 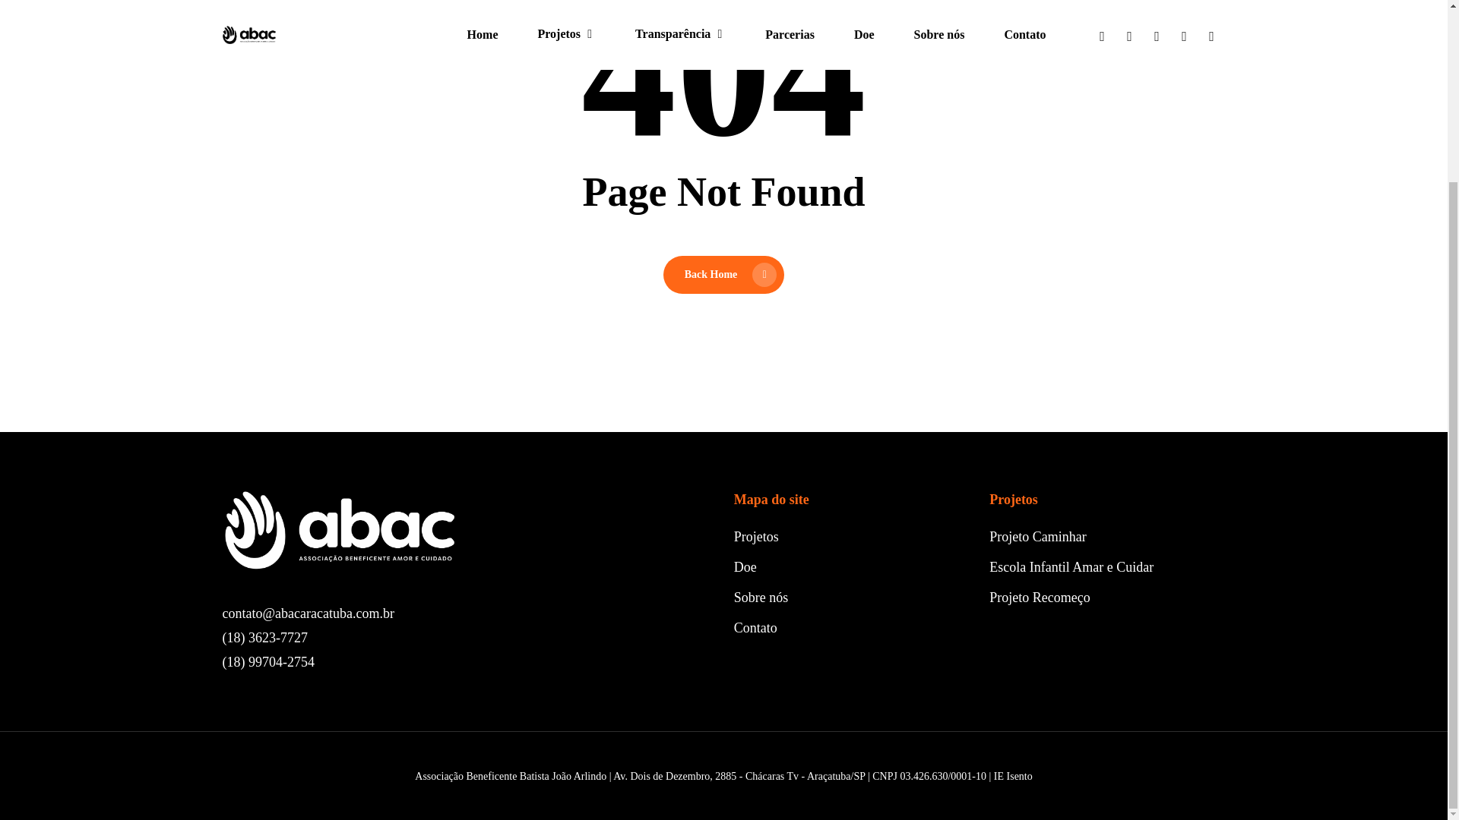 I want to click on Doe, so click(x=745, y=566).